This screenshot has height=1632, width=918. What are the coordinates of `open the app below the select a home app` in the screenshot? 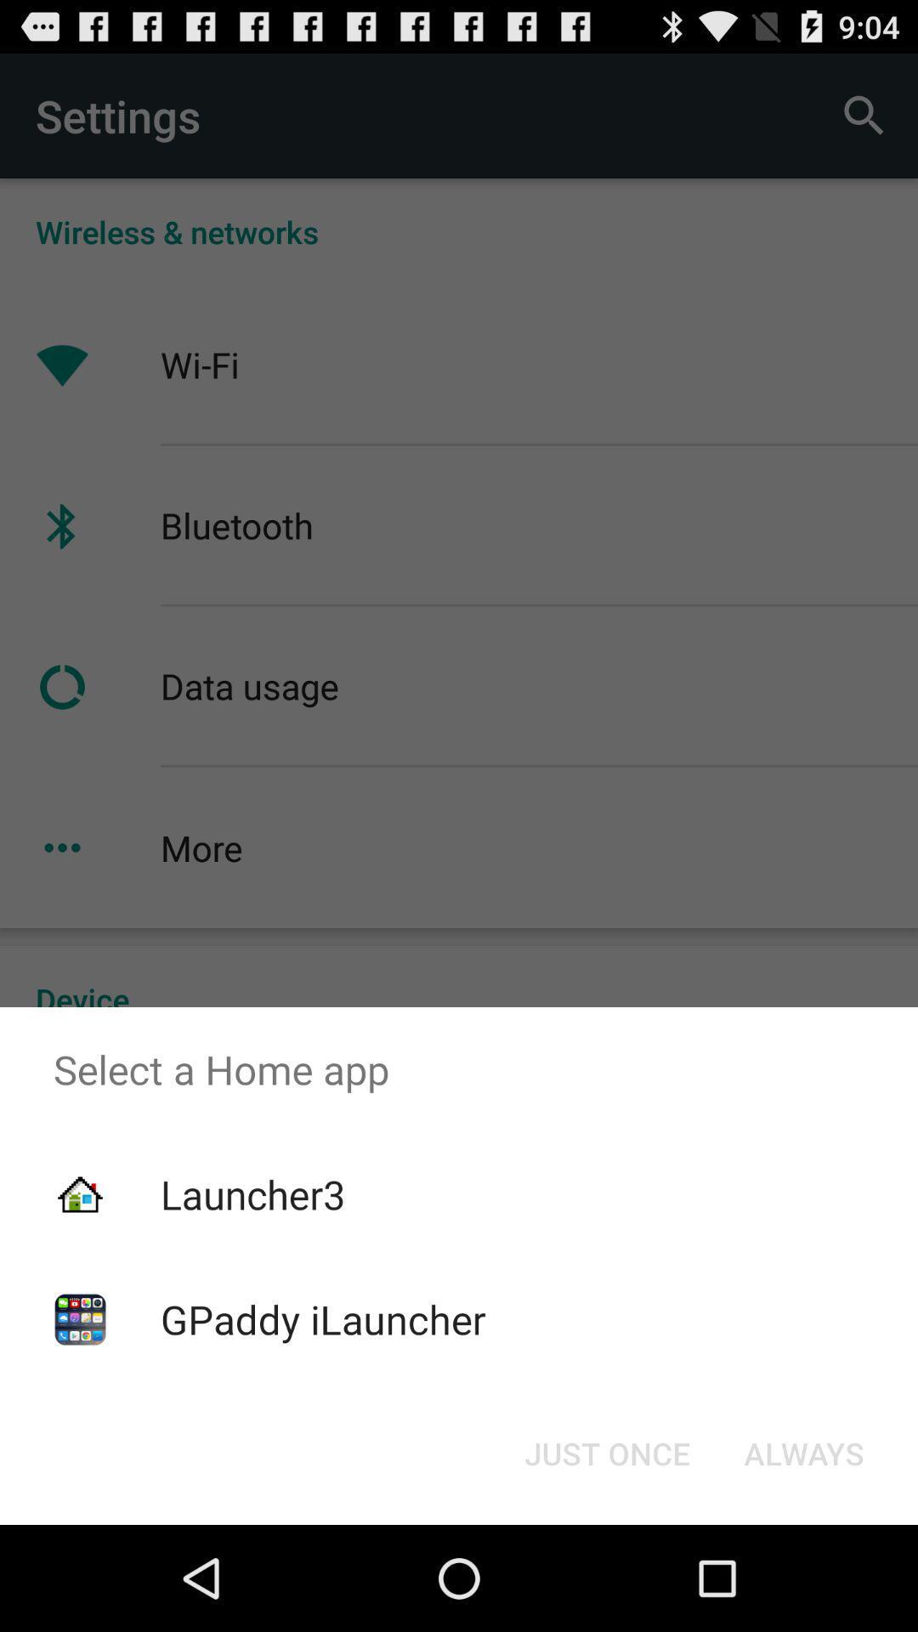 It's located at (804, 1453).